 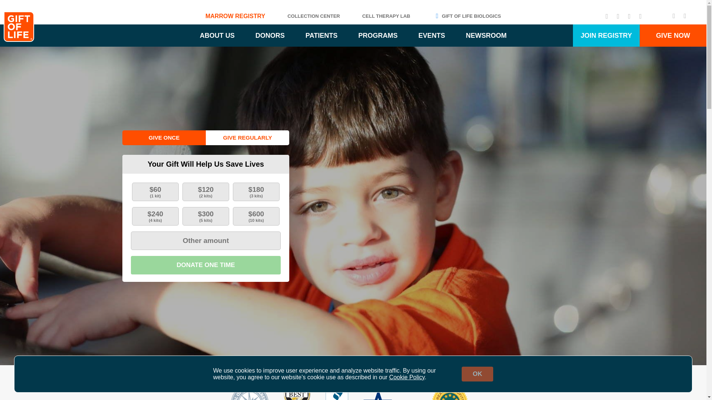 What do you see at coordinates (235, 16) in the screenshot?
I see `MARROW REGISTRY` at bounding box center [235, 16].